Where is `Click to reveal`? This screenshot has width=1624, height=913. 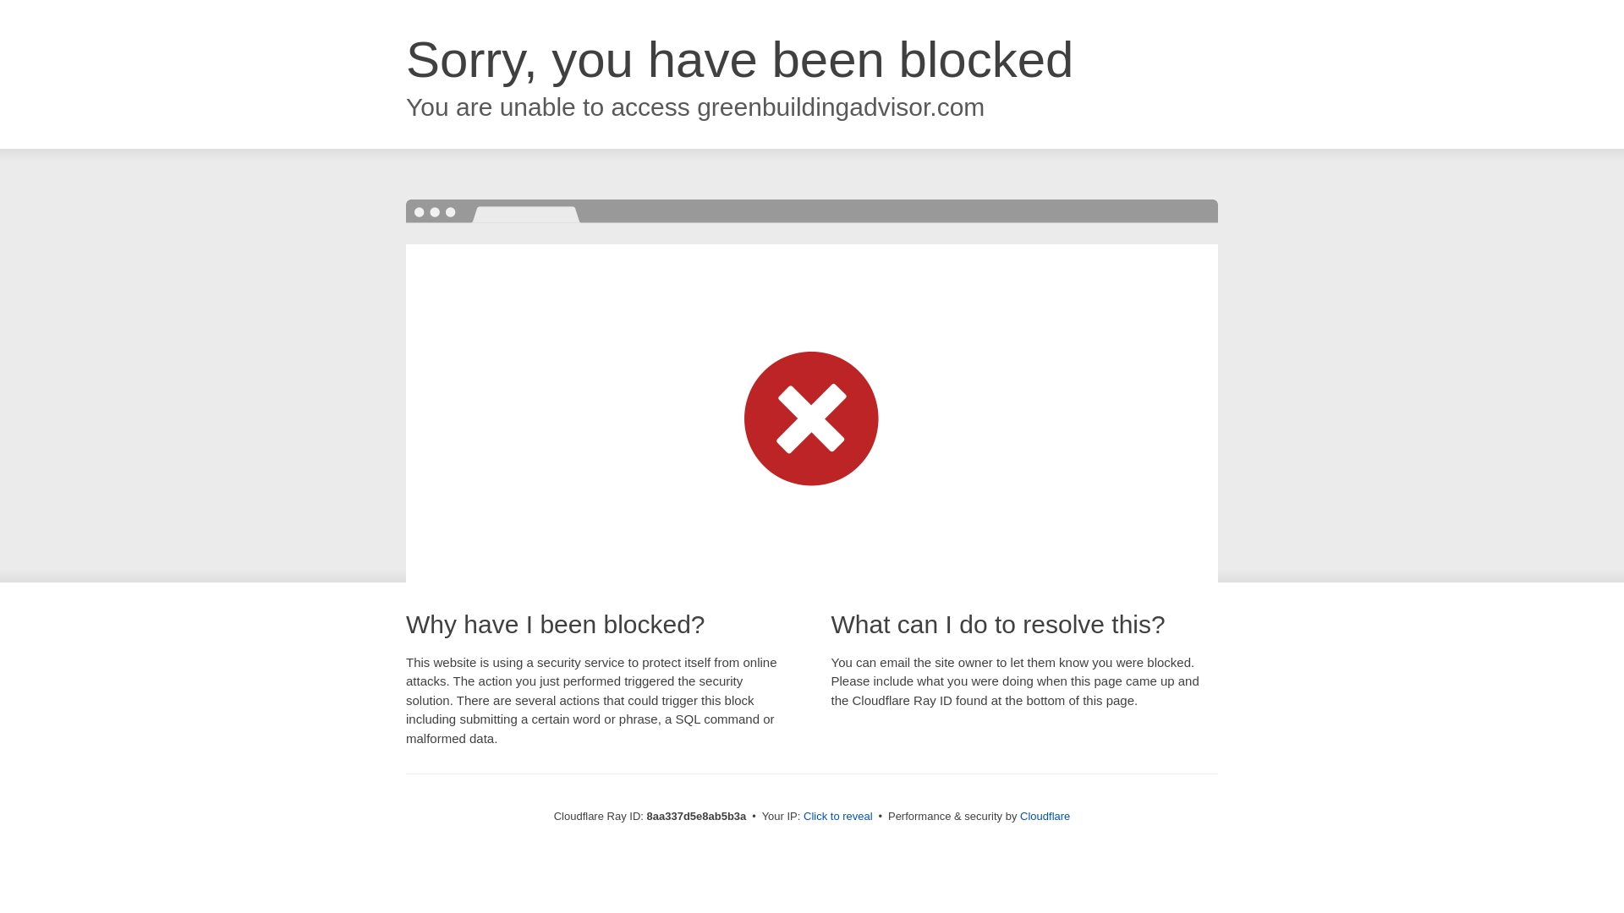 Click to reveal is located at coordinates (838, 817).